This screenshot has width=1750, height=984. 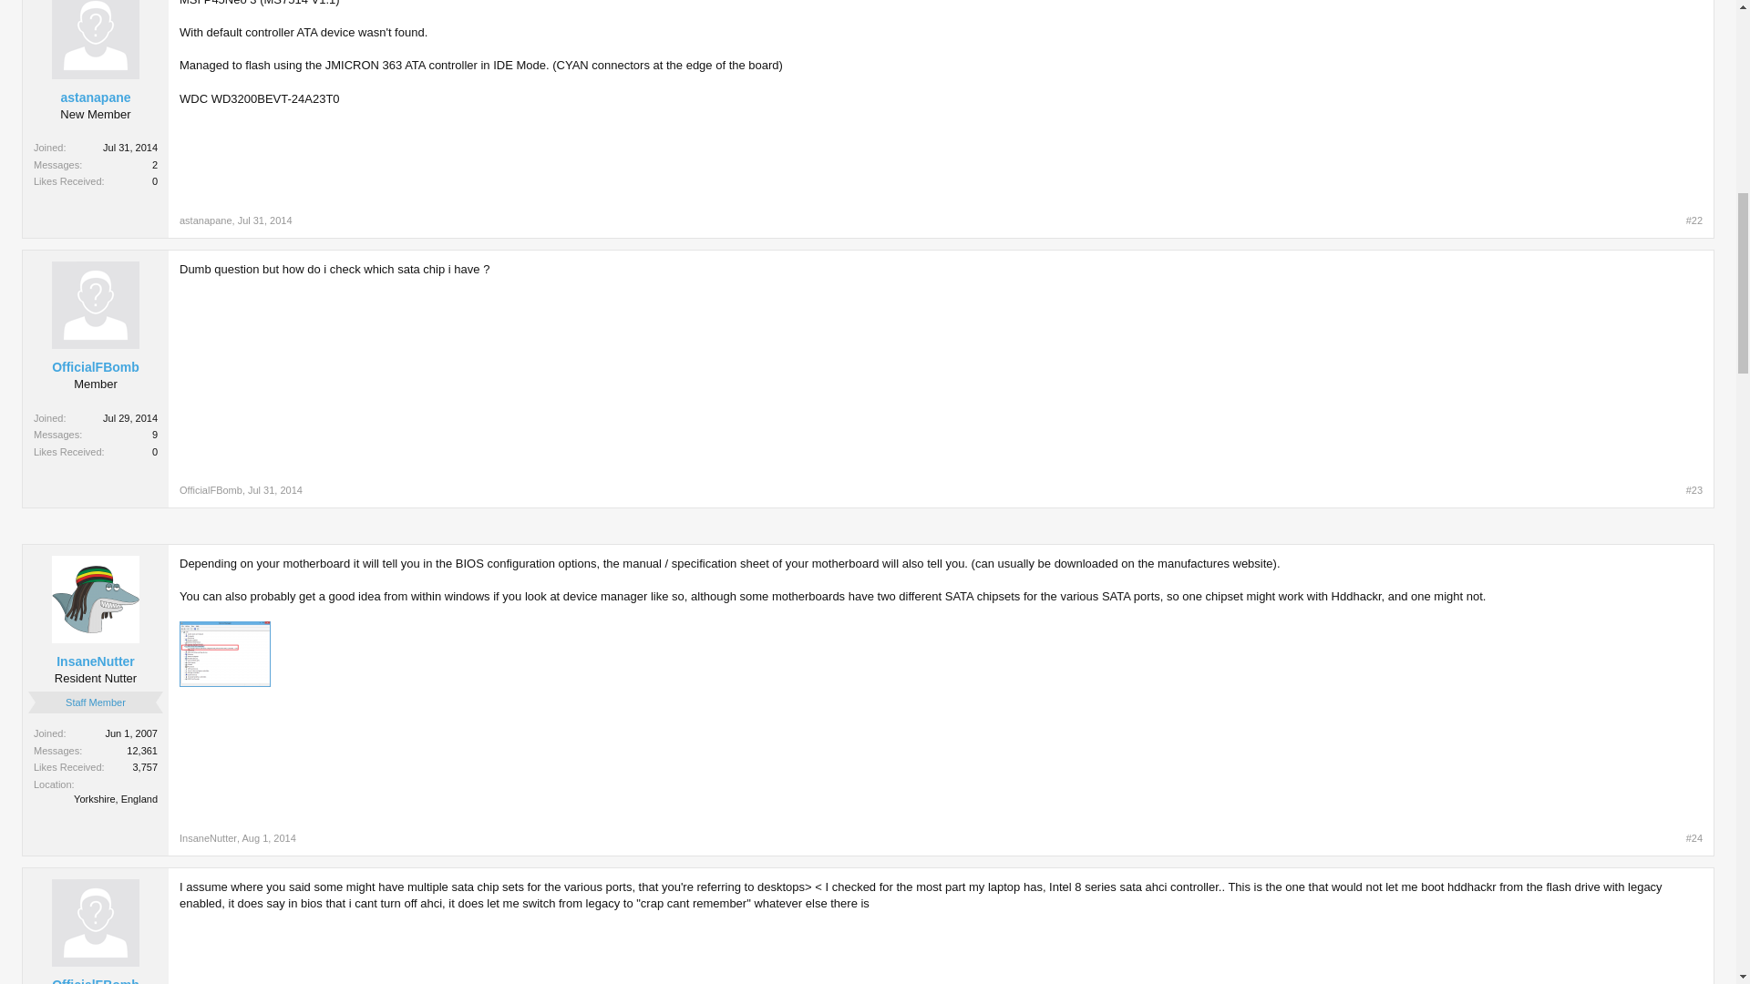 What do you see at coordinates (275, 490) in the screenshot?
I see `Jul 31, 2014` at bounding box center [275, 490].